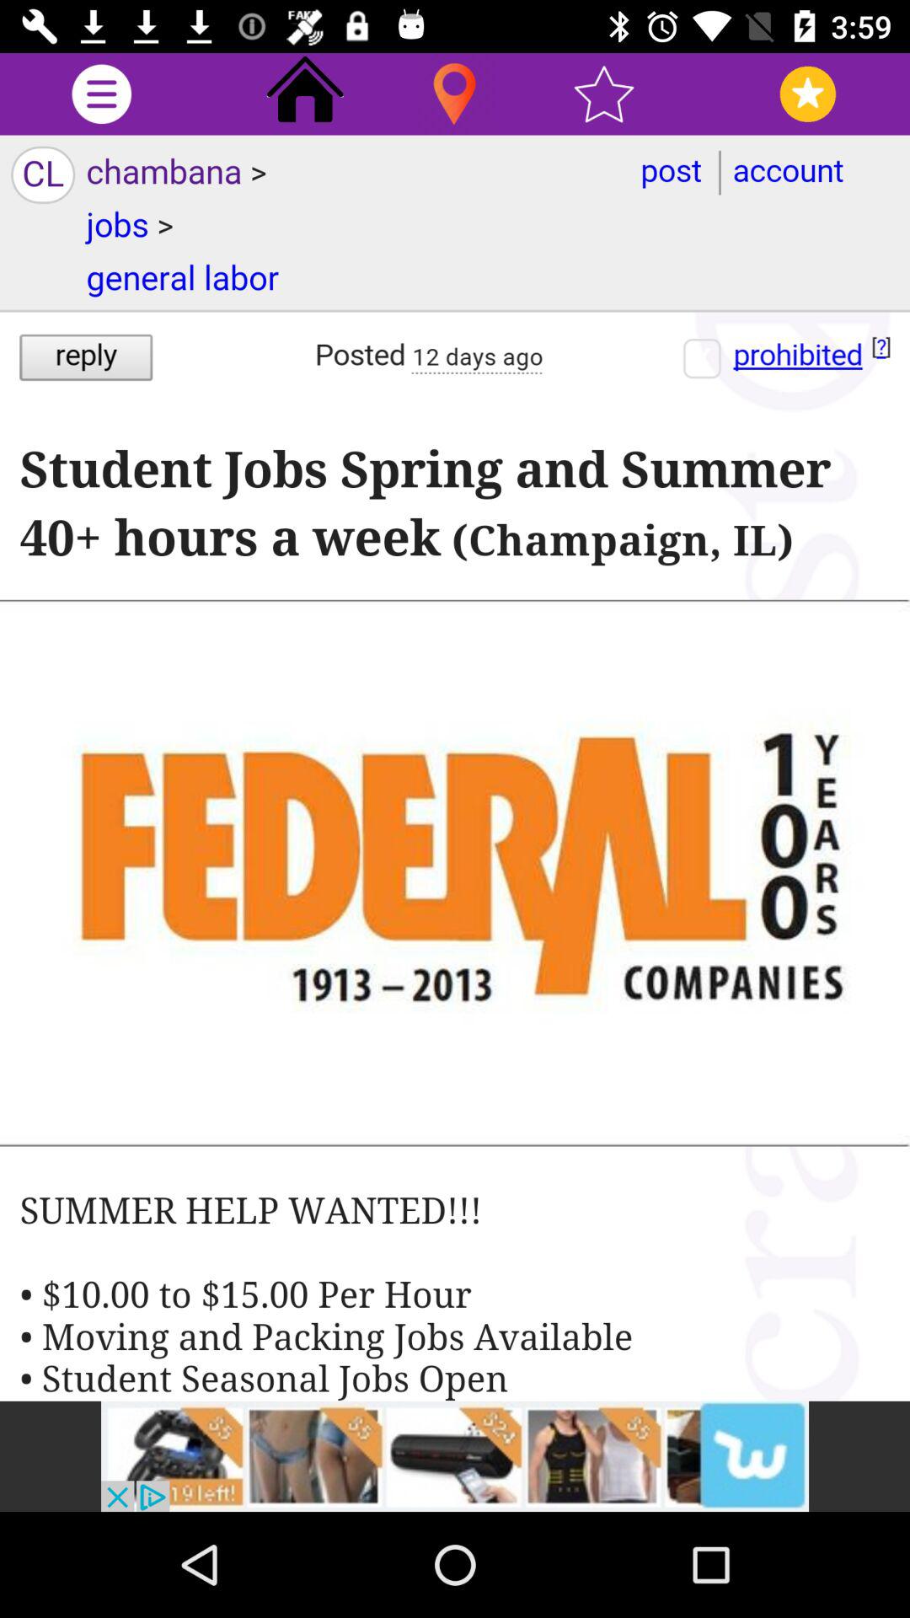  What do you see at coordinates (455, 1456) in the screenshot?
I see `advertisement` at bounding box center [455, 1456].